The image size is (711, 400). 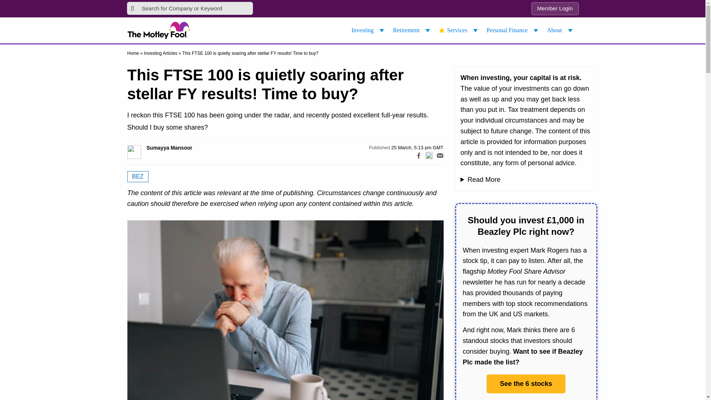 I want to click on See more articles about BEZ, so click(x=138, y=177).